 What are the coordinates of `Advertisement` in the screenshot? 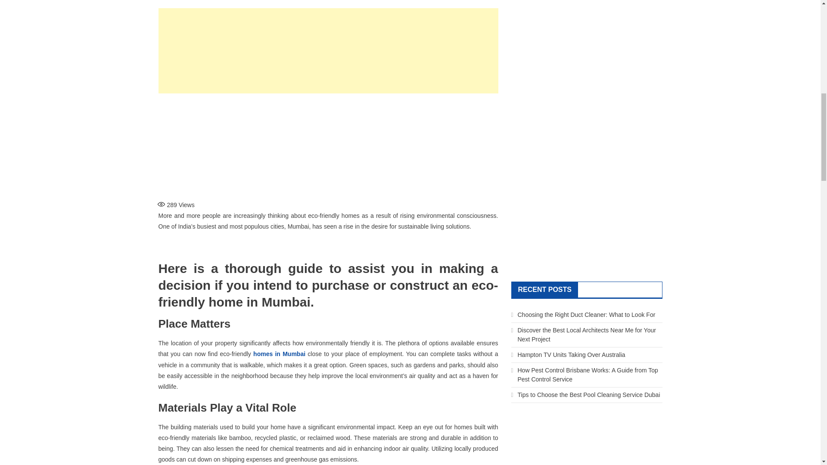 It's located at (328, 145).